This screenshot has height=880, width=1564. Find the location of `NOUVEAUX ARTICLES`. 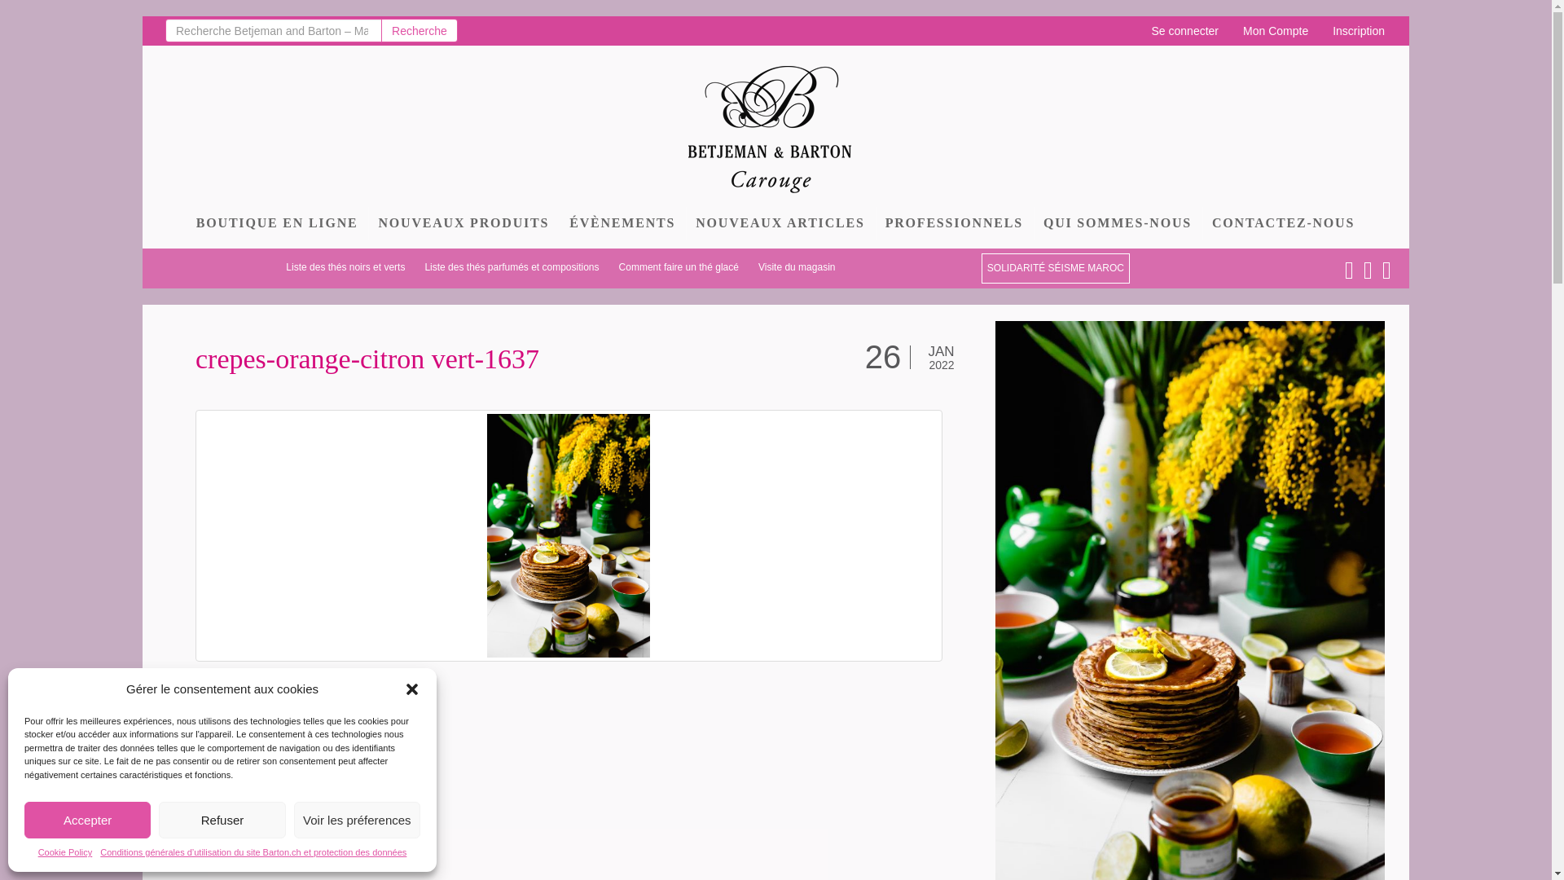

NOUVEAUX ARTICLES is located at coordinates (780, 223).